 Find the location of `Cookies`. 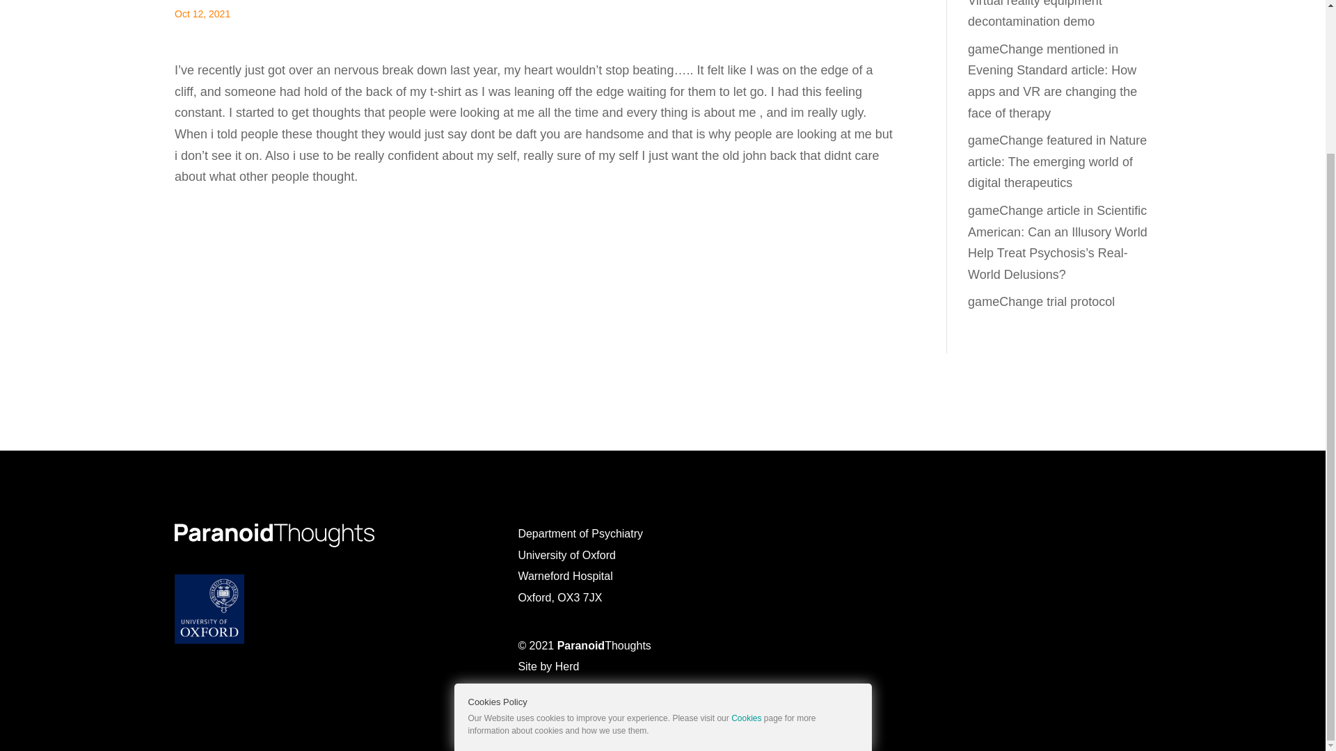

Cookies is located at coordinates (746, 535).